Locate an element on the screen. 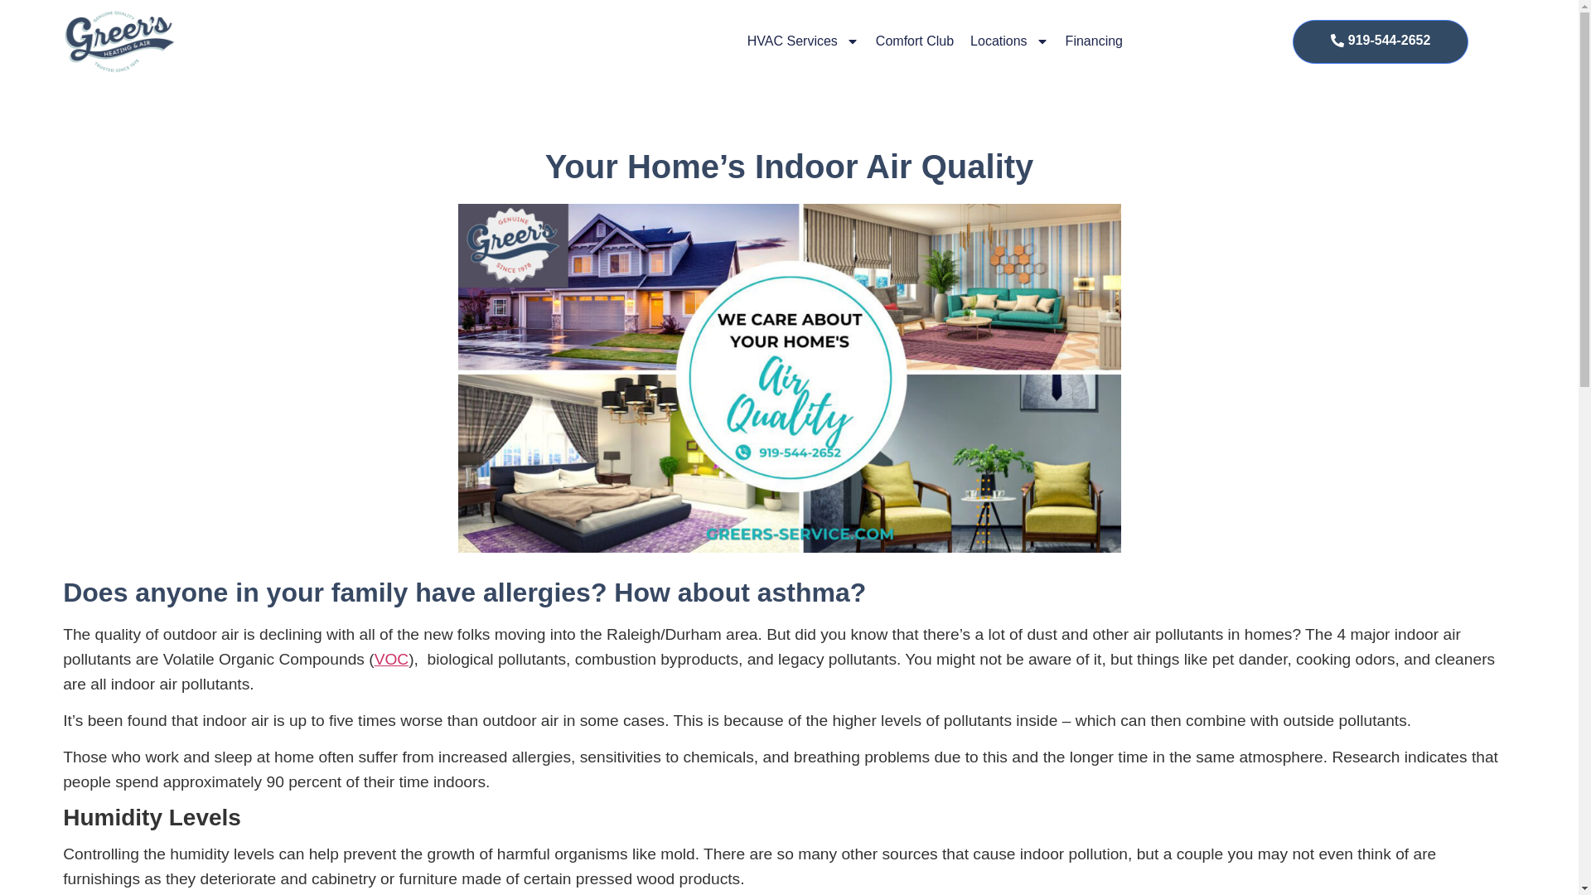 This screenshot has height=895, width=1591. Financing is located at coordinates (1094, 41).